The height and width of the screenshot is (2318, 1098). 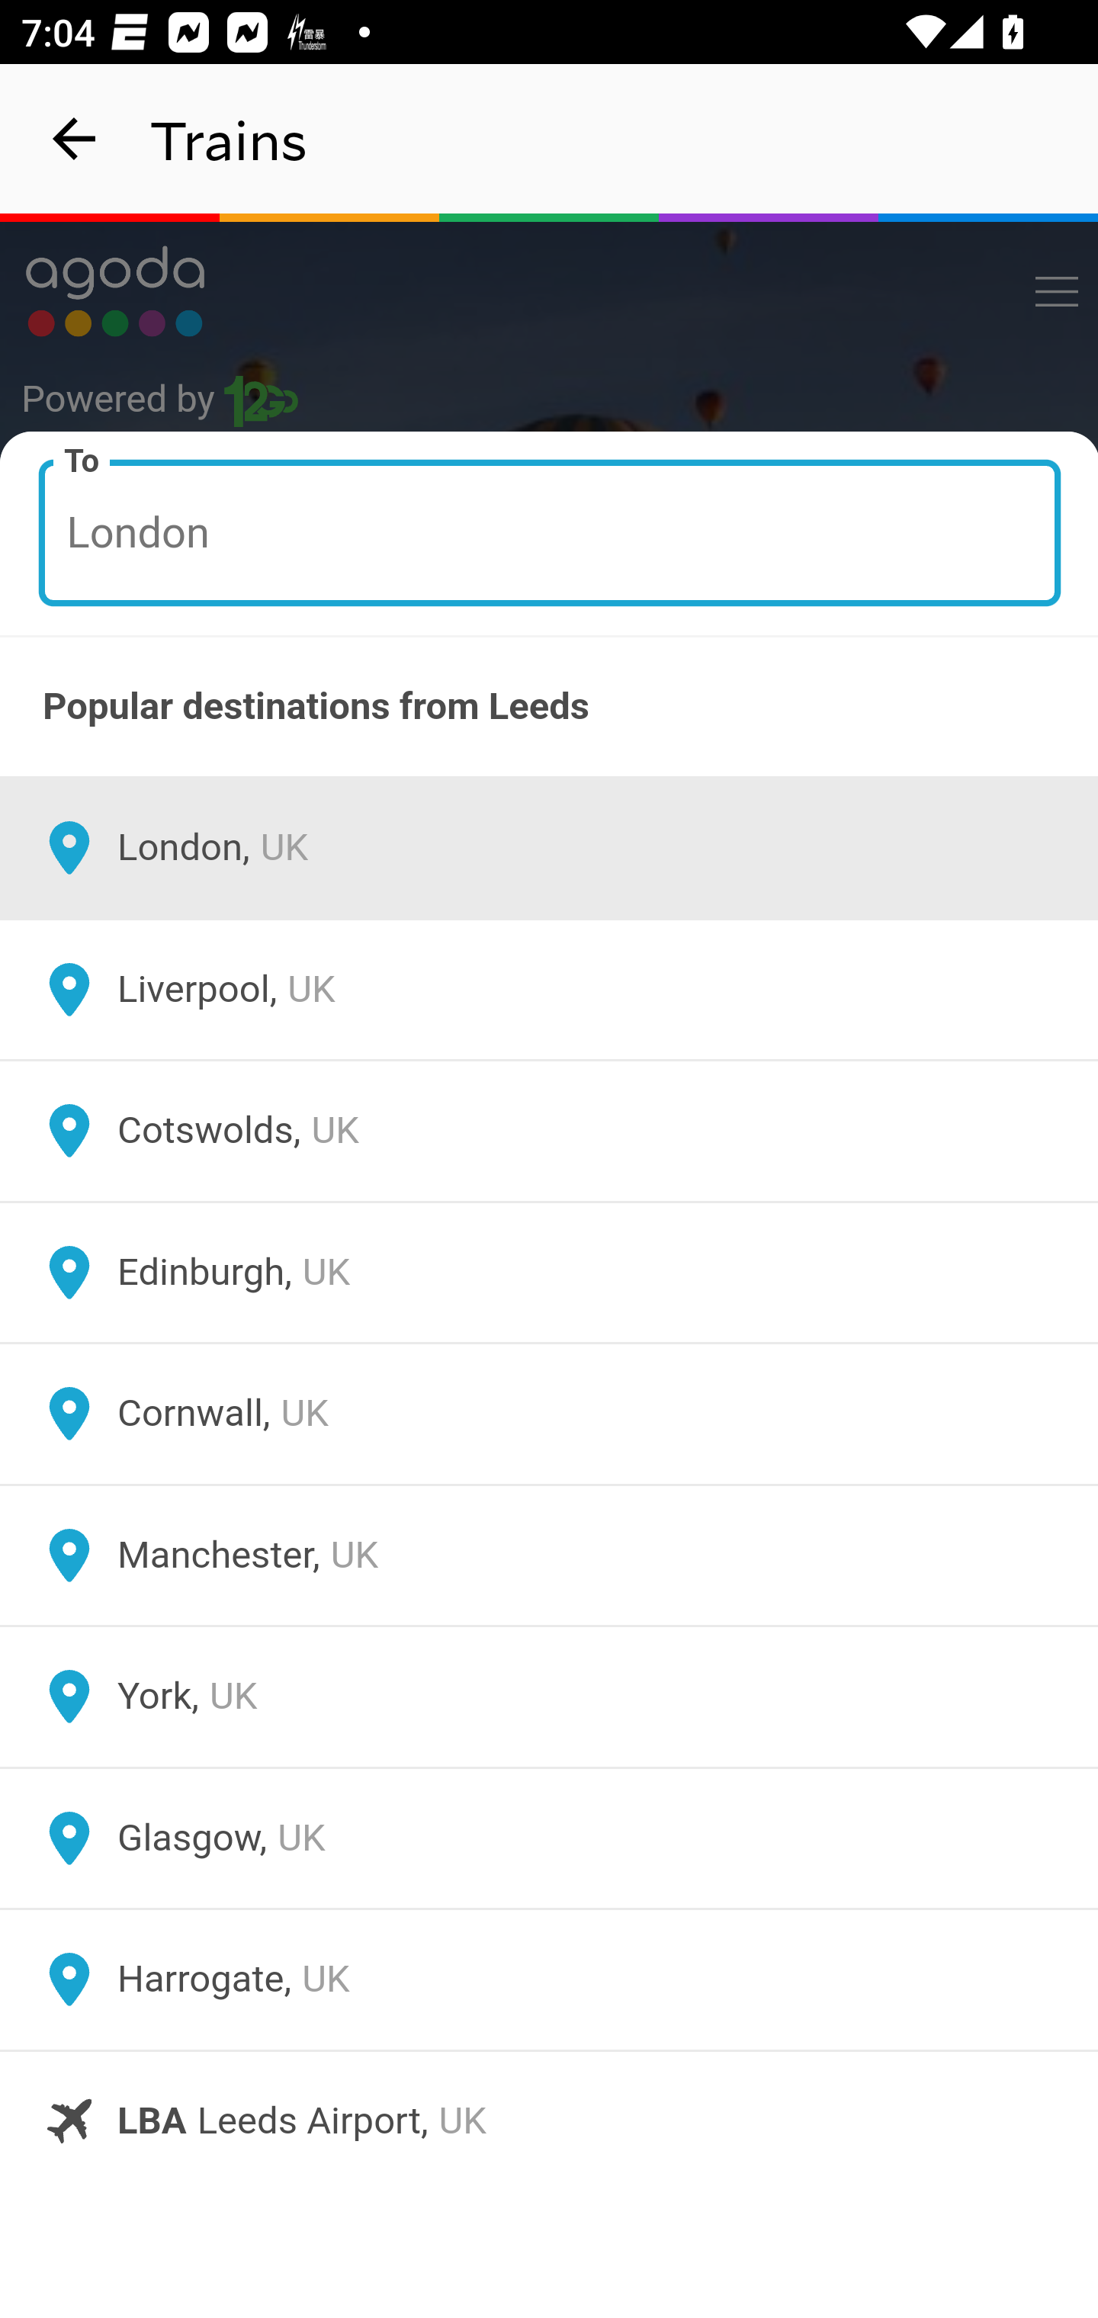 What do you see at coordinates (549, 706) in the screenshot?
I see `Popular destinations from Leeds` at bounding box center [549, 706].